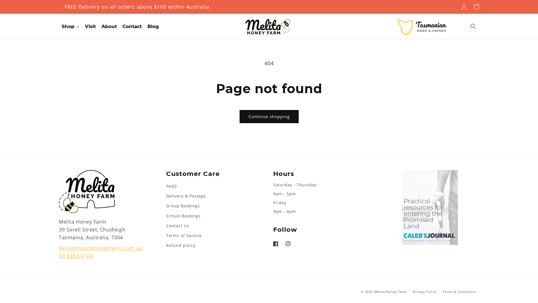  Describe the element at coordinates (90, 27) in the screenshot. I see `Visit` at that location.